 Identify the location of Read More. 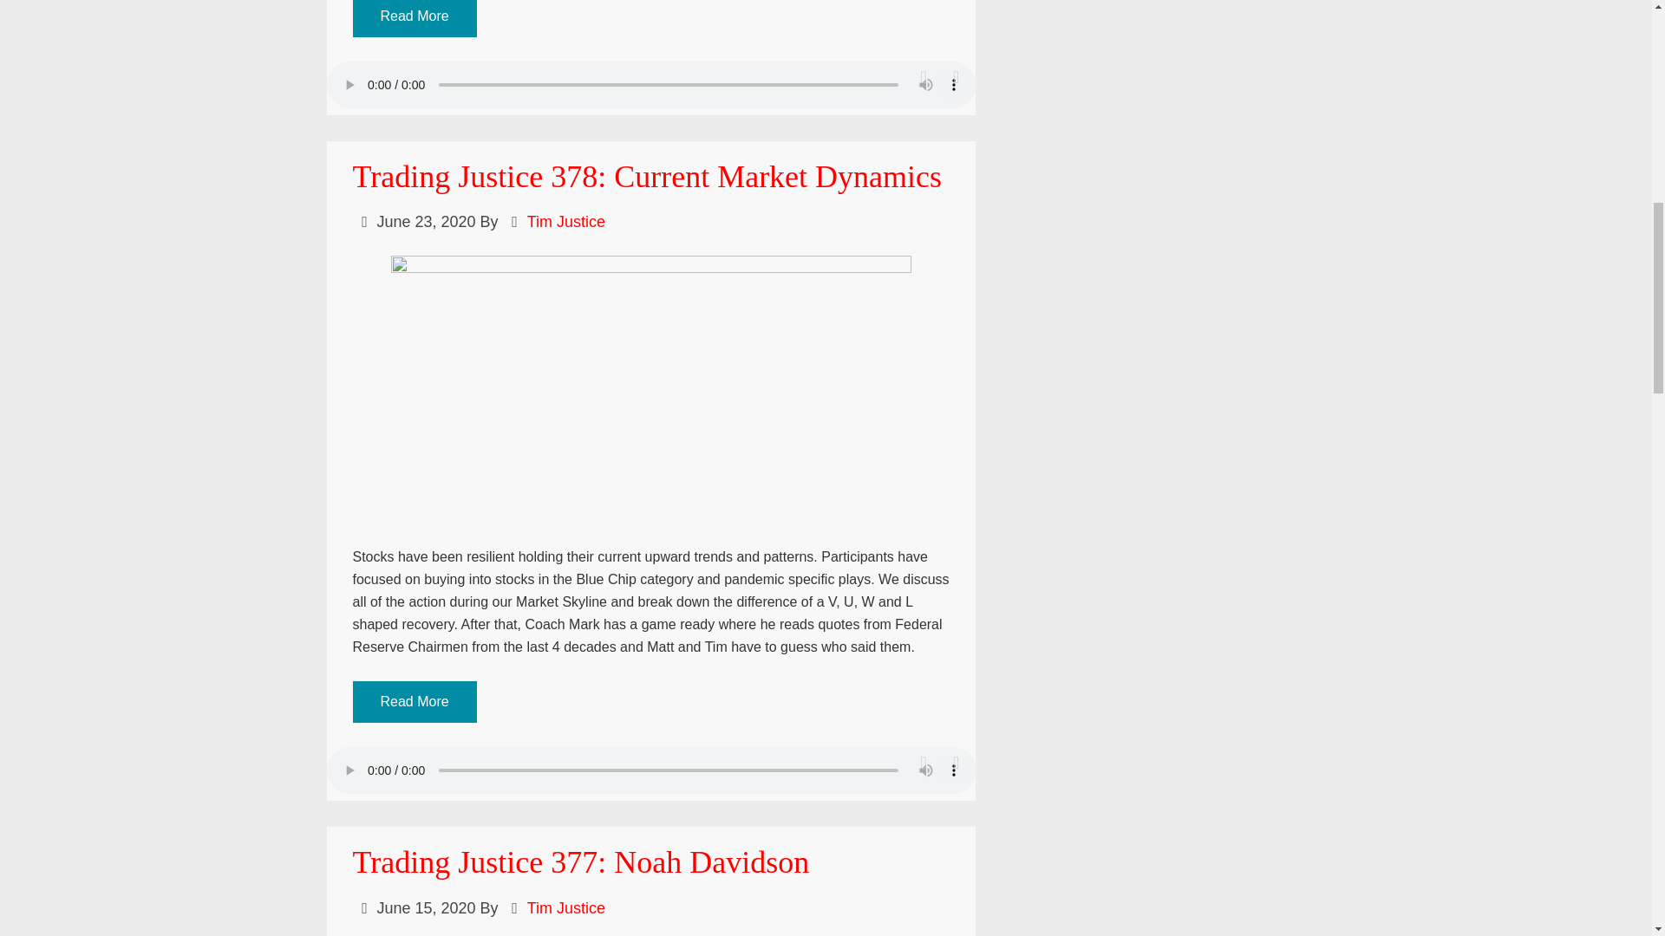
(414, 19).